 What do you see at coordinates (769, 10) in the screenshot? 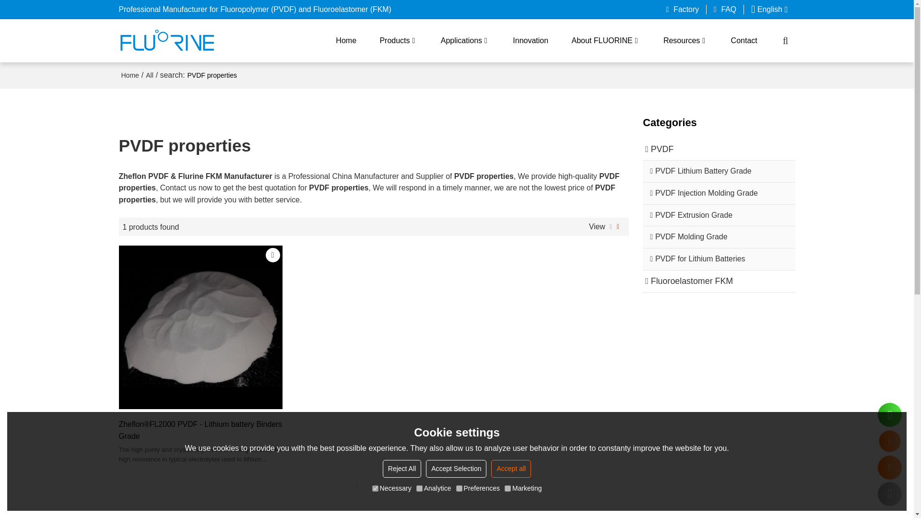
I see `English` at bounding box center [769, 10].